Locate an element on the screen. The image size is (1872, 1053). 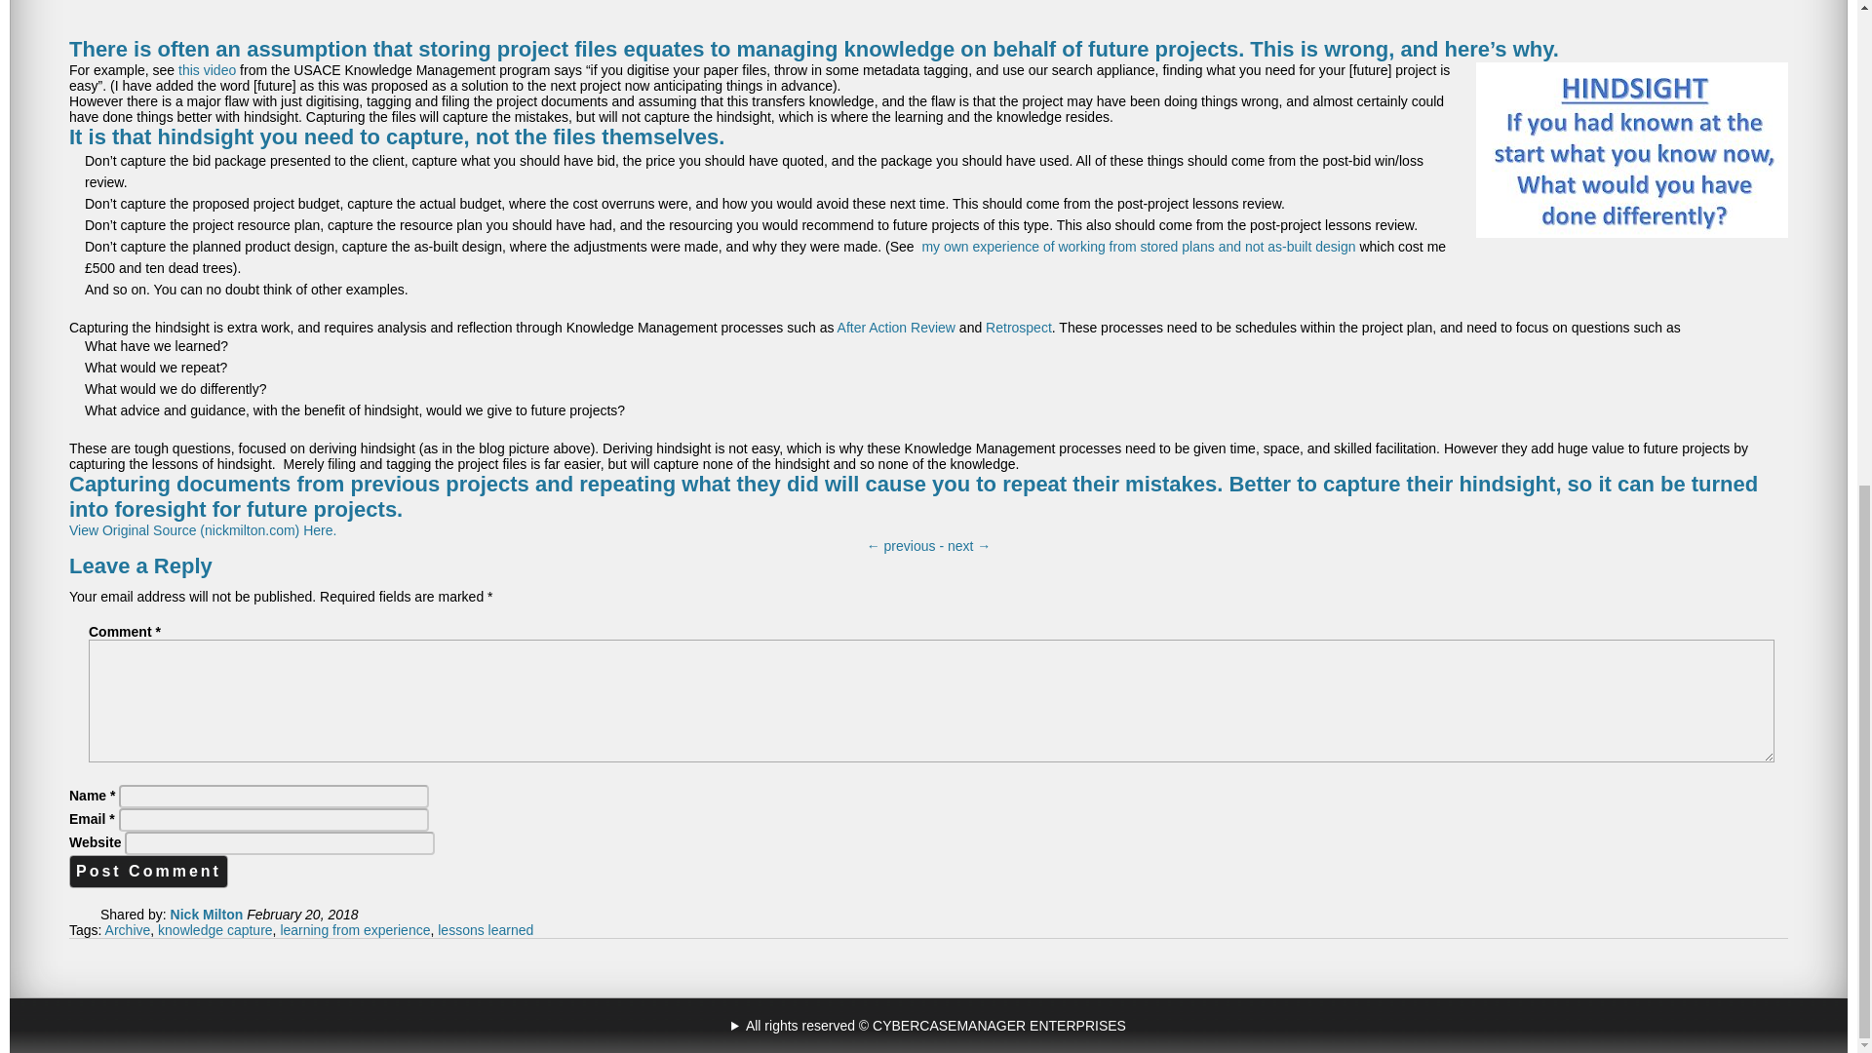
Post Comment is located at coordinates (148, 872).